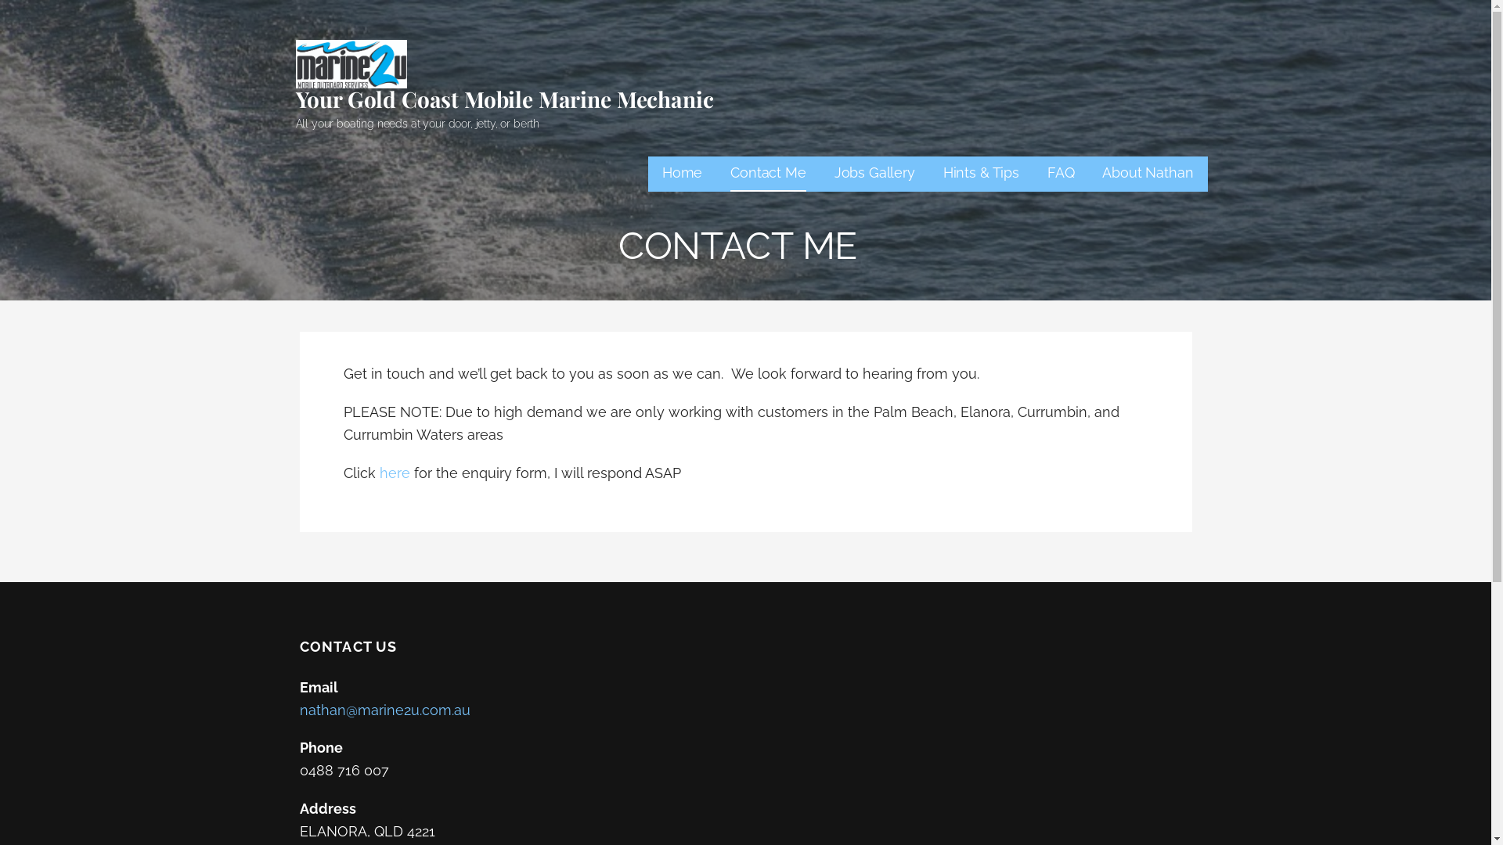 The height and width of the screenshot is (845, 1503). I want to click on Hints & Tips, so click(982, 174).